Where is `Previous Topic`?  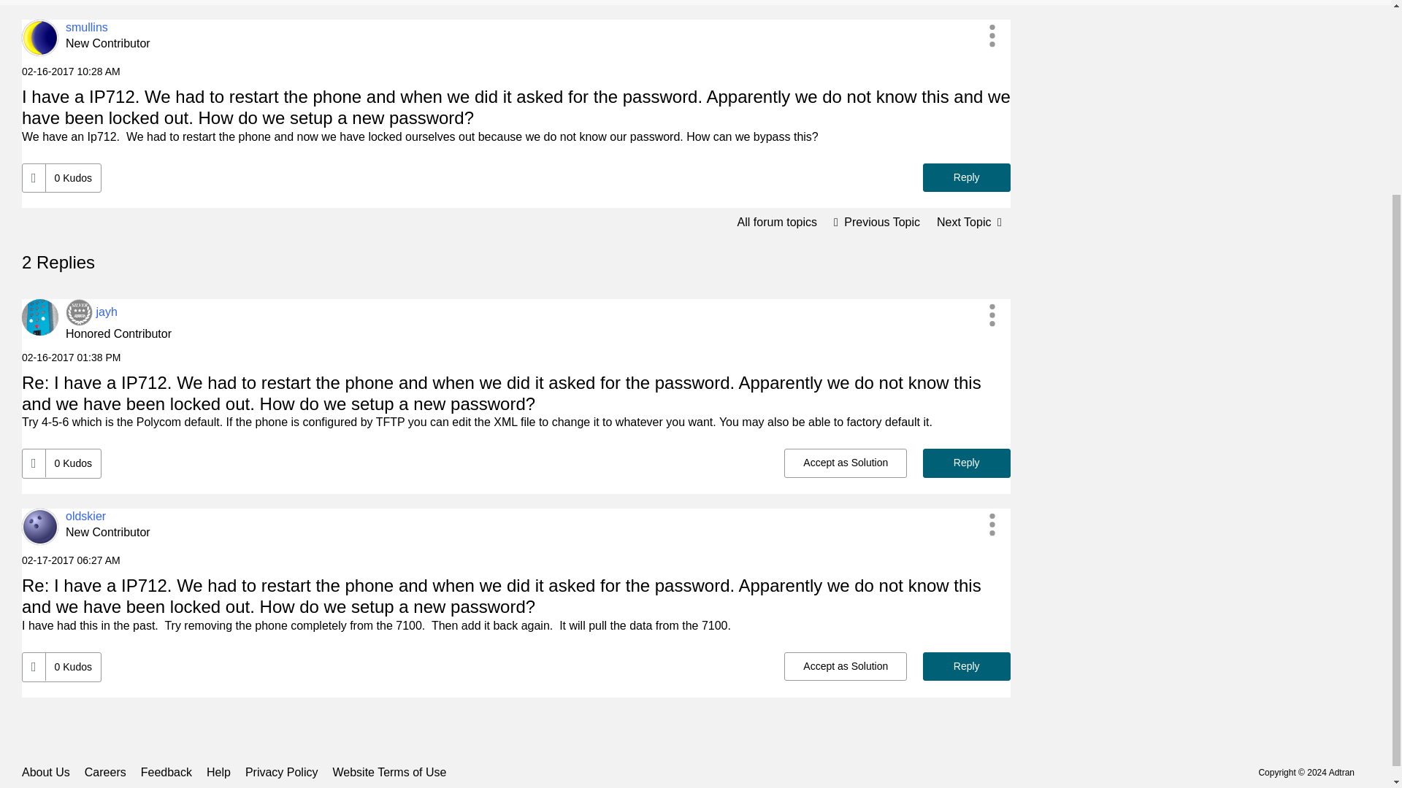 Previous Topic is located at coordinates (876, 222).